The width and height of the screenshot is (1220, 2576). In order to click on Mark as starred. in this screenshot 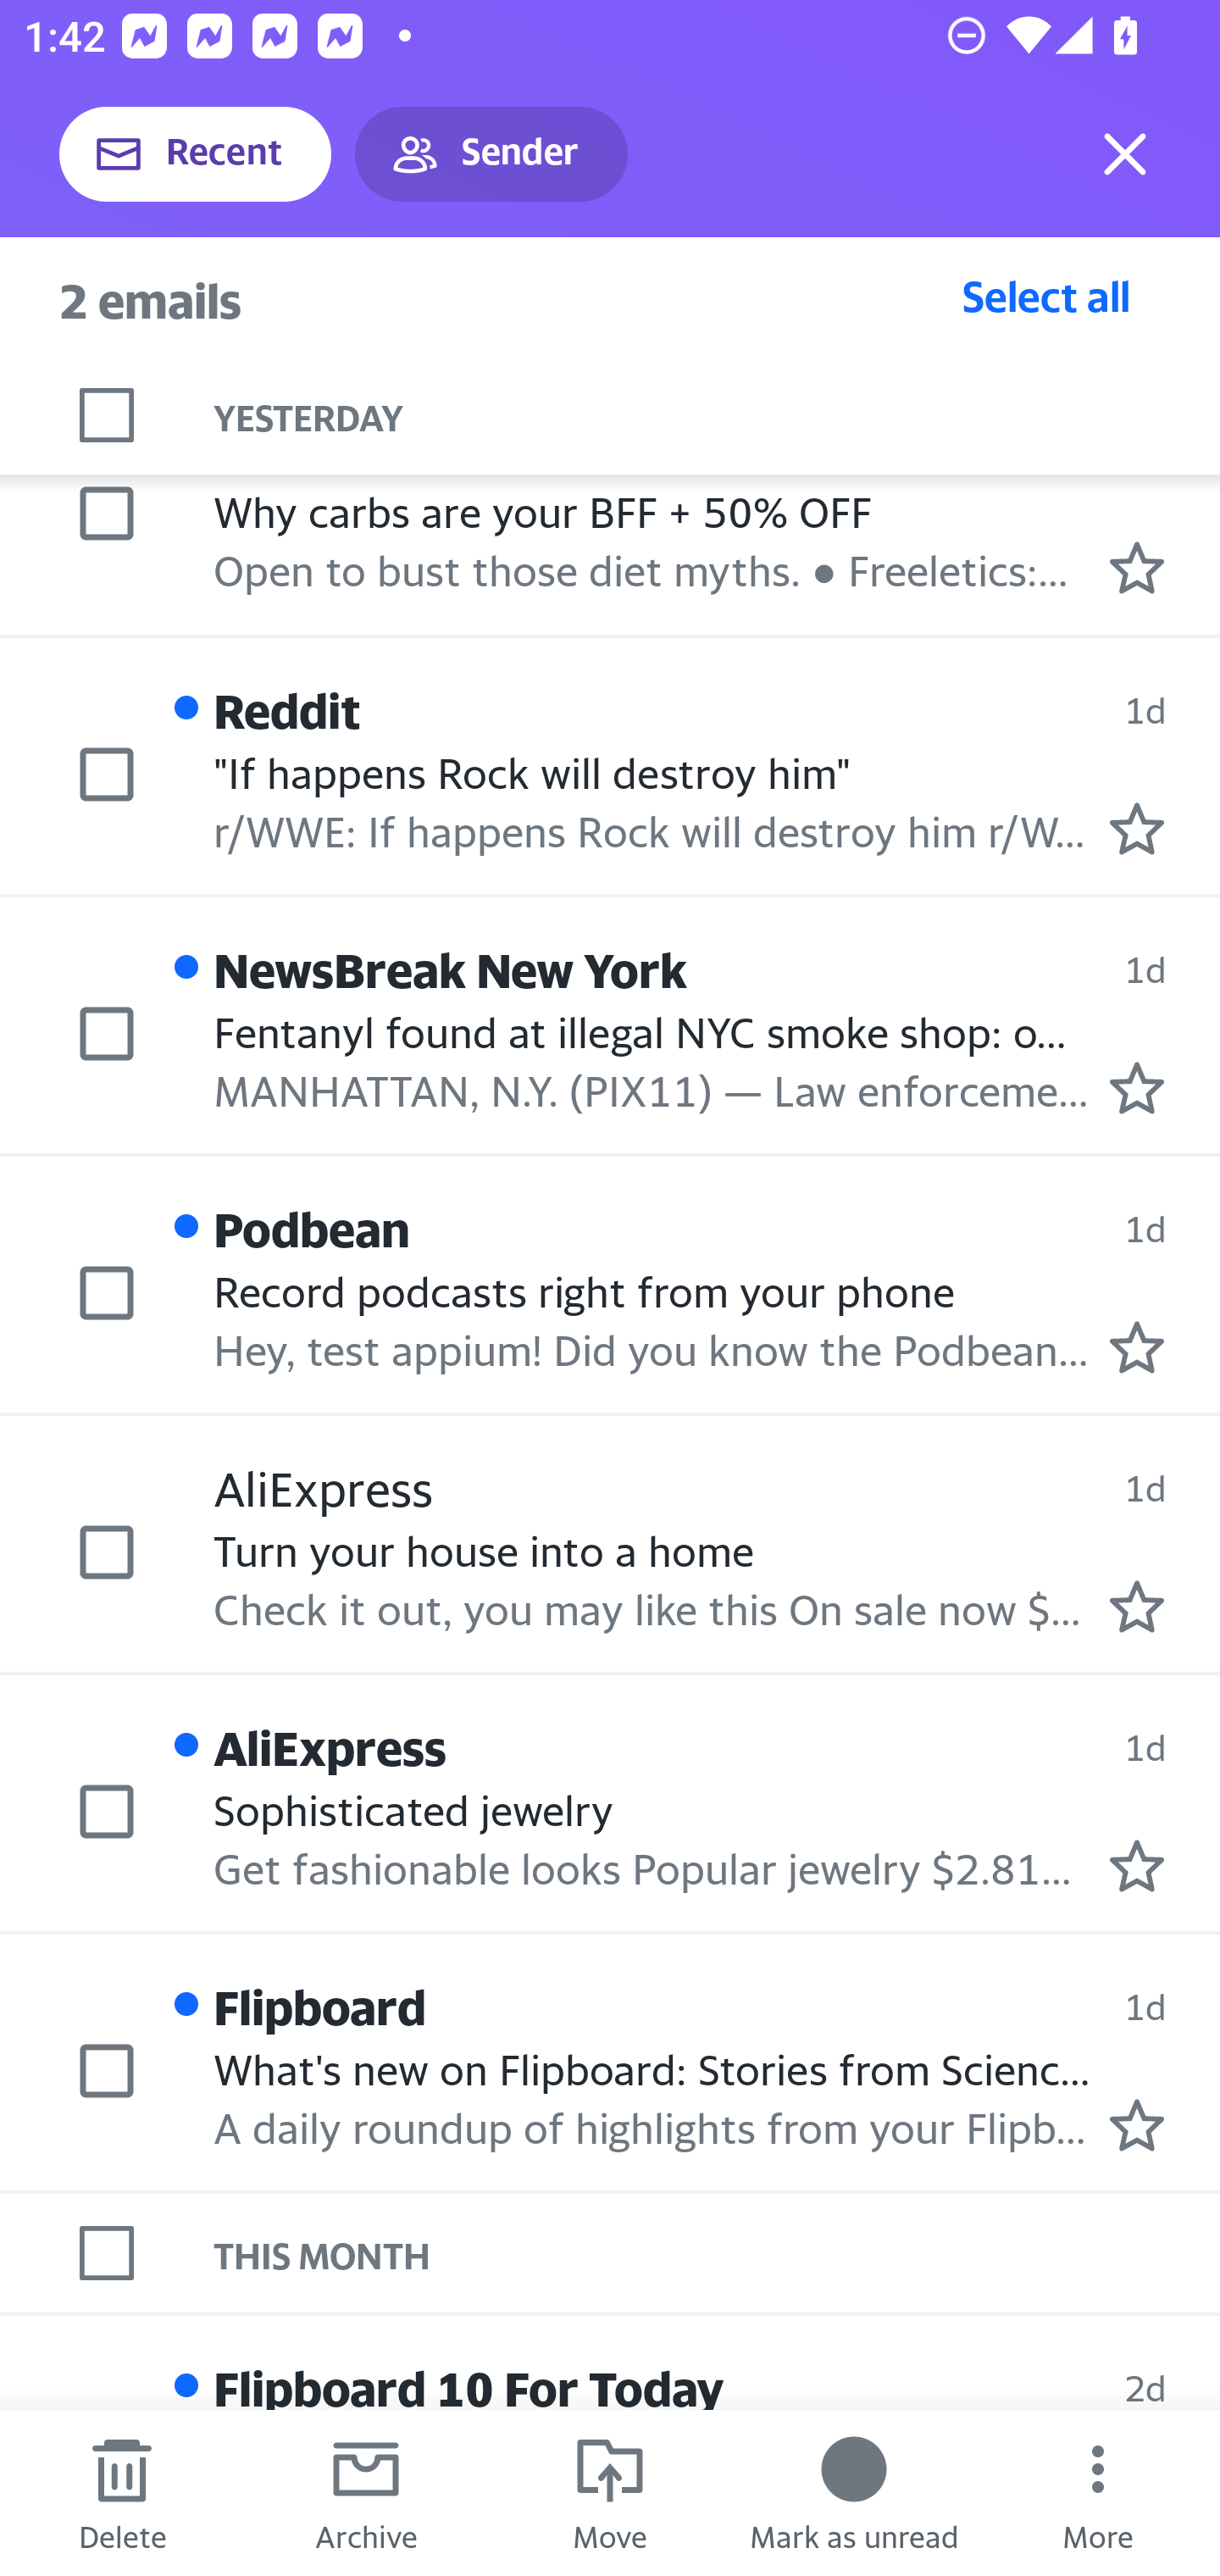, I will do `click(1137, 1348)`.